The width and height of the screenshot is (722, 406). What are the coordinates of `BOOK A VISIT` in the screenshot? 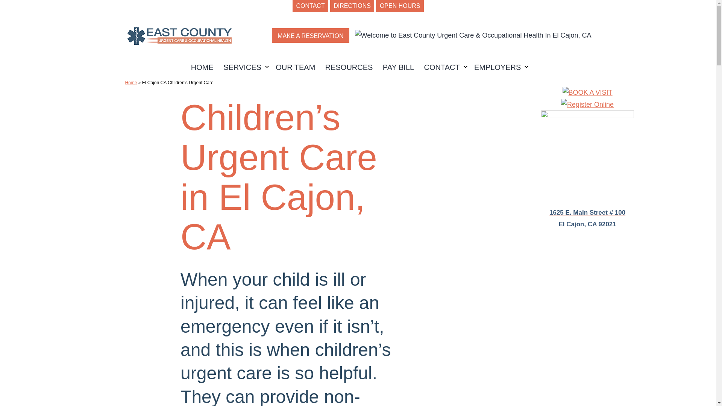 It's located at (587, 92).